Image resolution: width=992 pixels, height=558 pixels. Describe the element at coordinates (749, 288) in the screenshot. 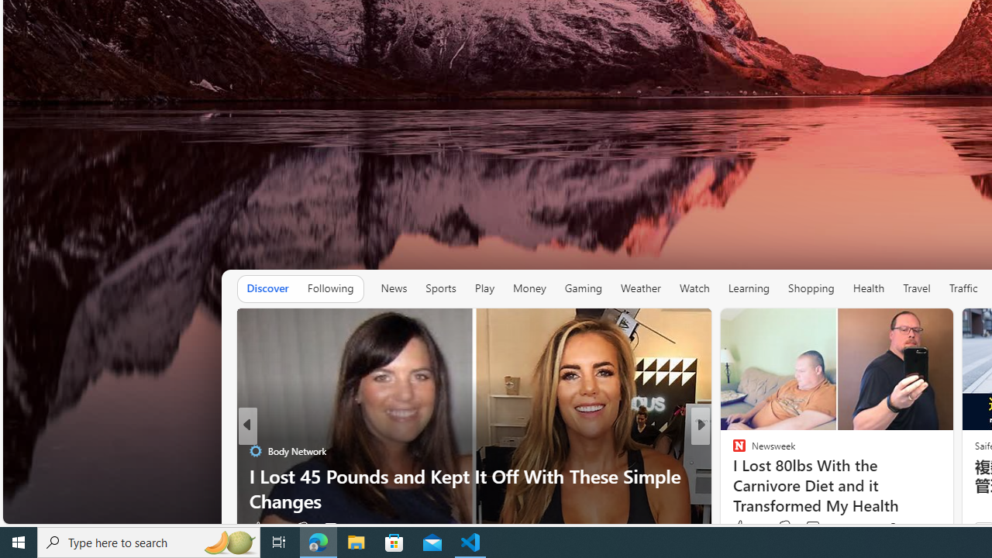

I see `Learning` at that location.